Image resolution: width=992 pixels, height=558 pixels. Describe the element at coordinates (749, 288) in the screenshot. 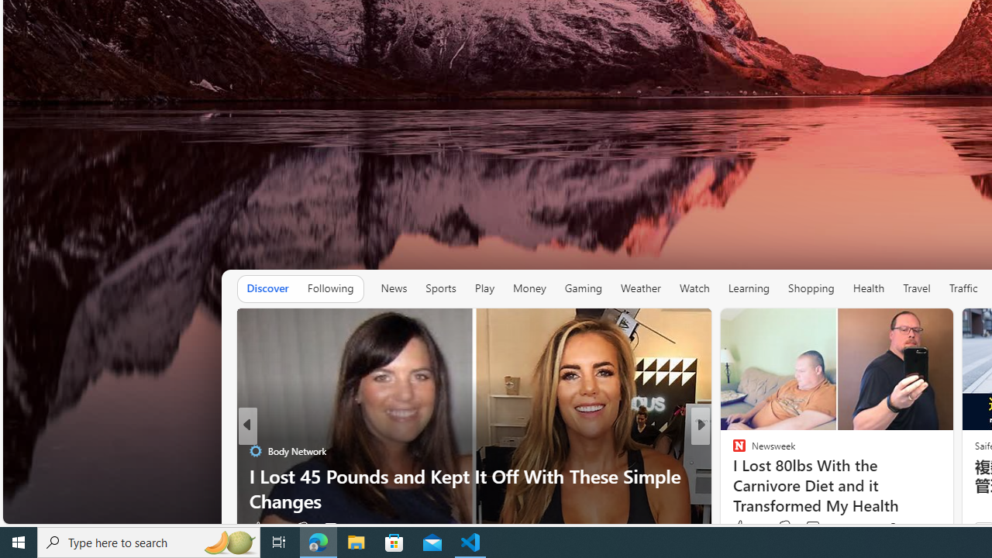

I see `Learning` at that location.